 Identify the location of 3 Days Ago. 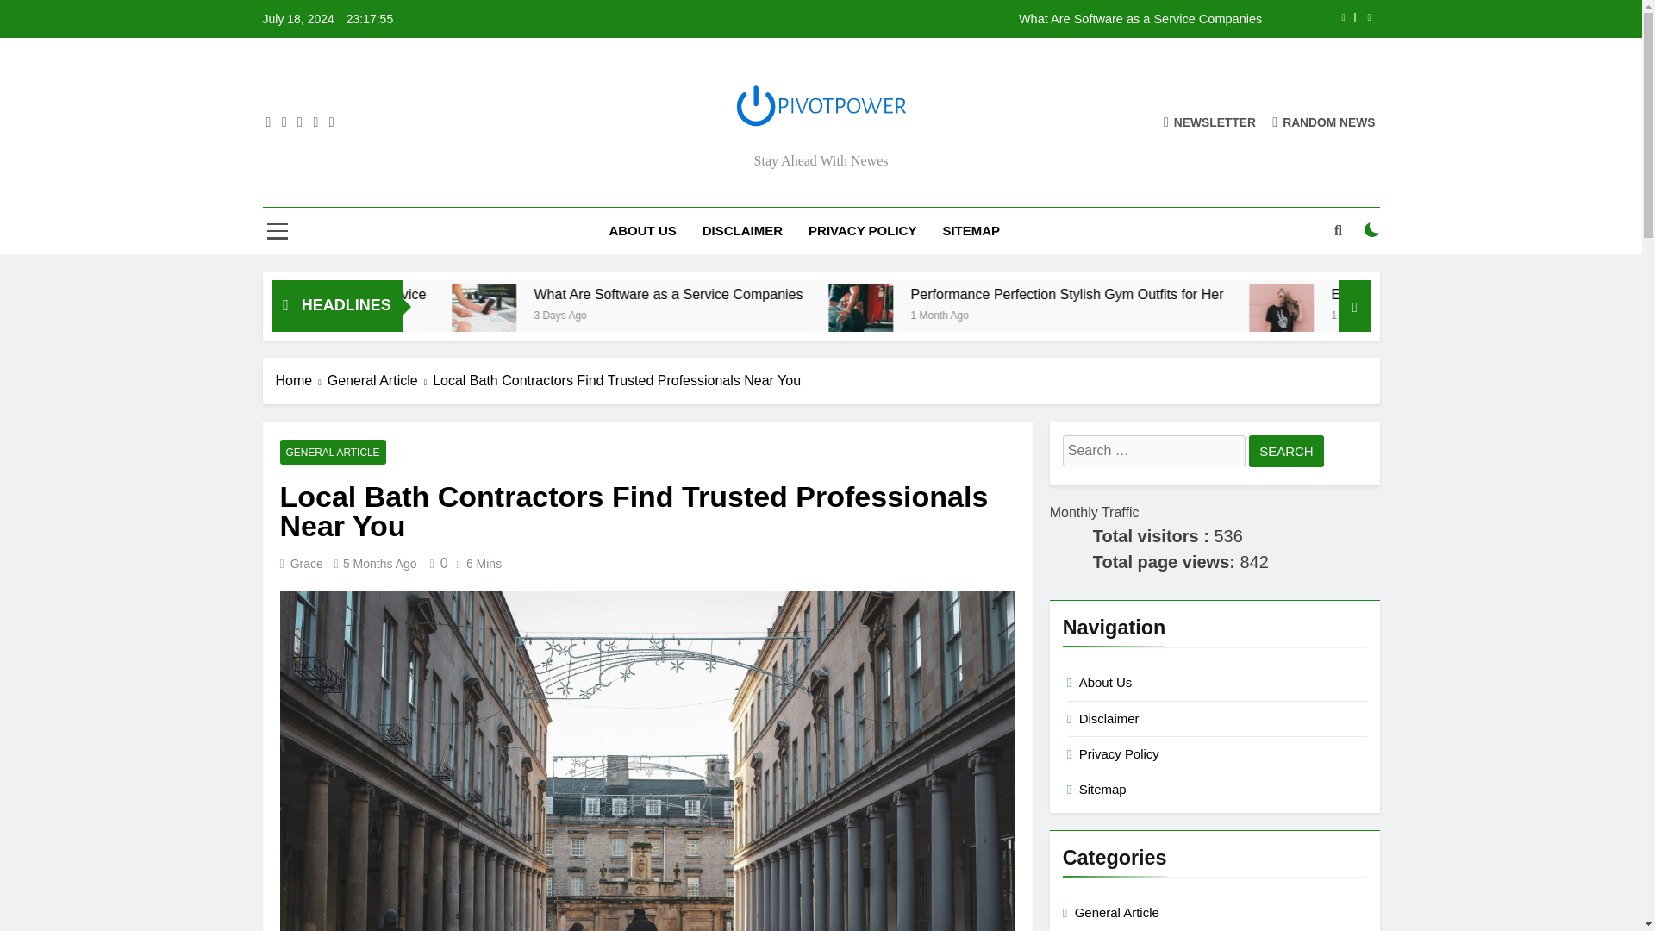
(463, 314).